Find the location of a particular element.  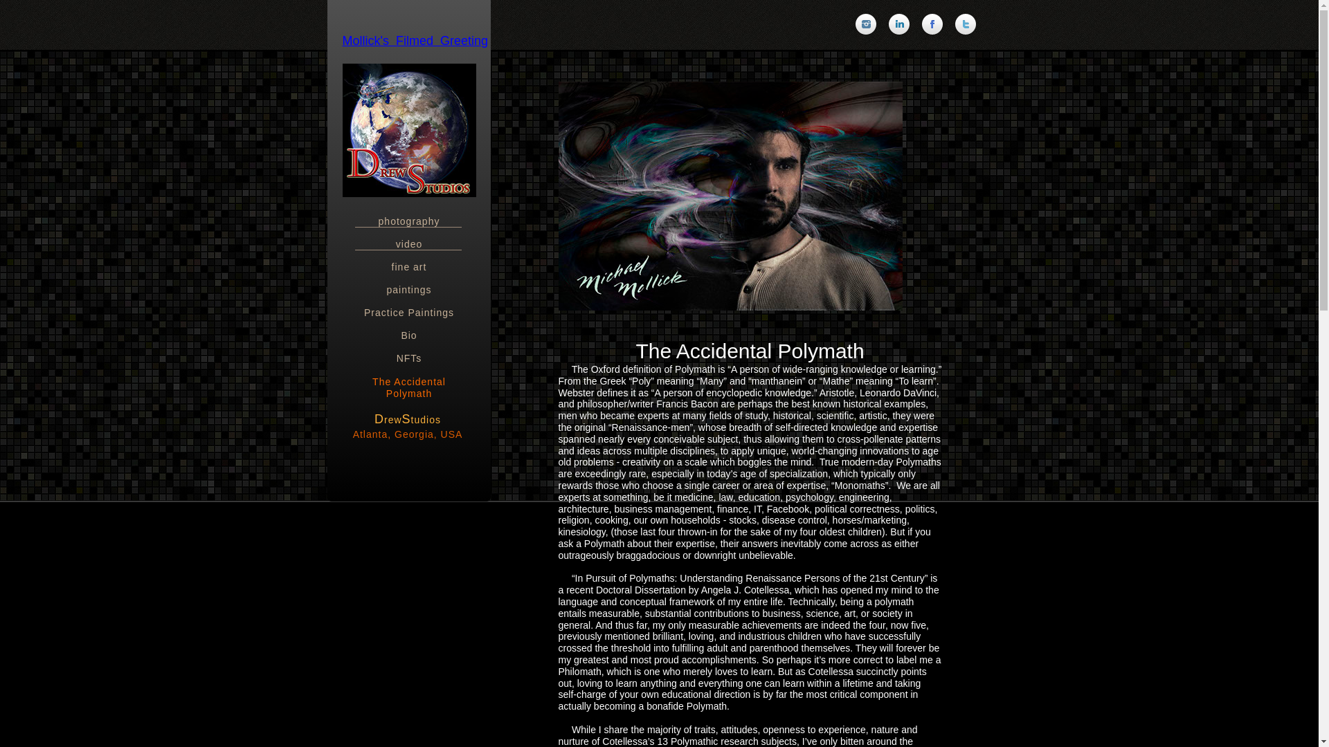

Mollick's  Filmed  Greeting is located at coordinates (414, 41).